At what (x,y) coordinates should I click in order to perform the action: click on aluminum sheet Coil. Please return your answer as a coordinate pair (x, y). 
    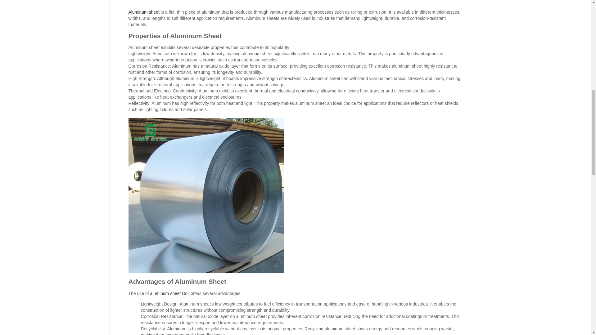
    Looking at the image, I should click on (169, 293).